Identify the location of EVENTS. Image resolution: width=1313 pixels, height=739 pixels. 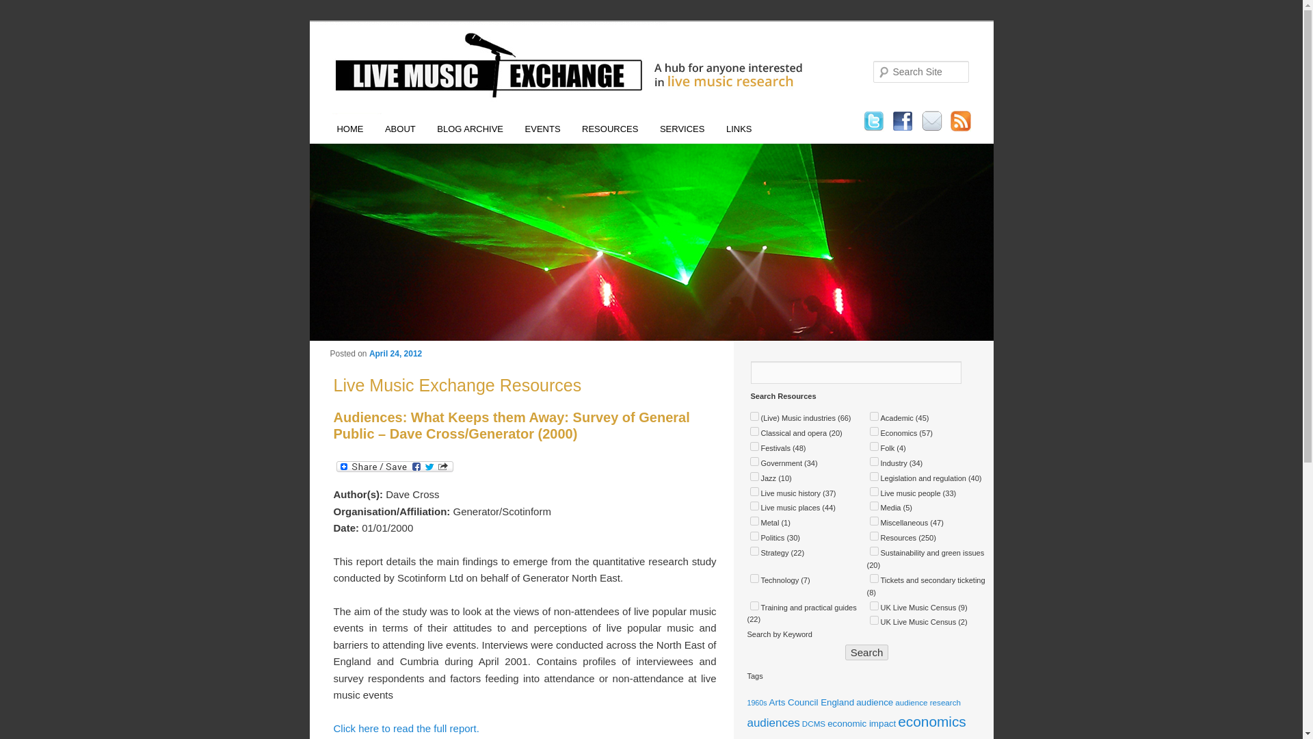
(543, 129).